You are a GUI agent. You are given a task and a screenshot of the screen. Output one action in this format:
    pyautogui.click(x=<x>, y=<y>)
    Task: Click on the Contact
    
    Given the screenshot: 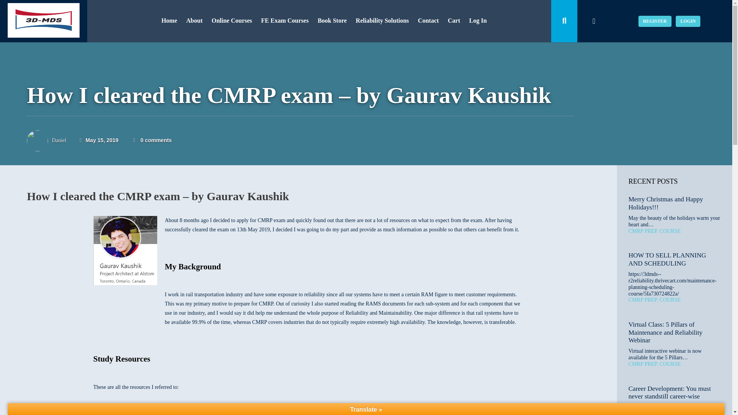 What is the action you would take?
    pyautogui.click(x=428, y=21)
    